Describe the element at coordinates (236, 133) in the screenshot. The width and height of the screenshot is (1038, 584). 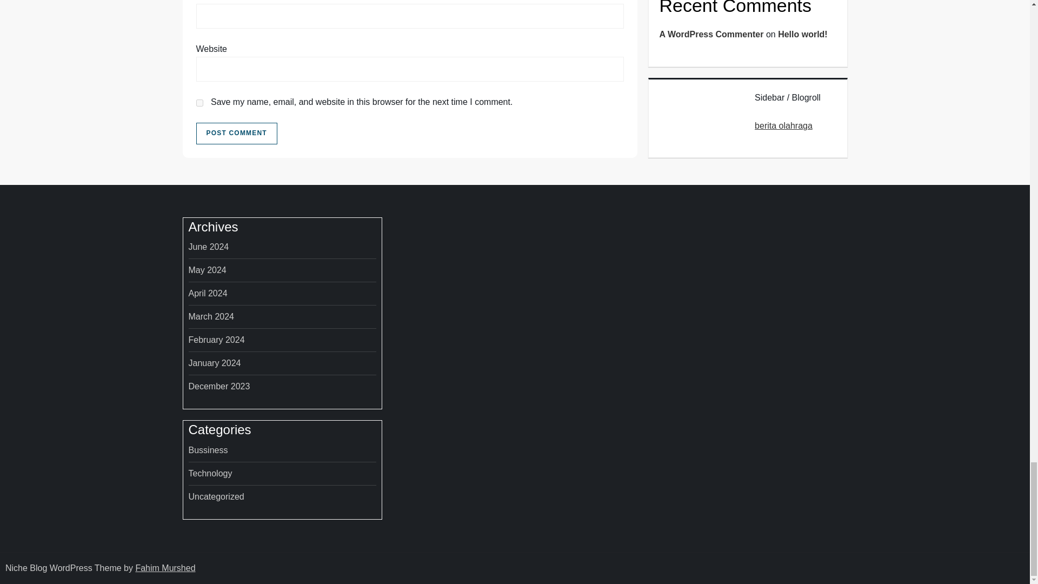
I see `Post Comment` at that location.